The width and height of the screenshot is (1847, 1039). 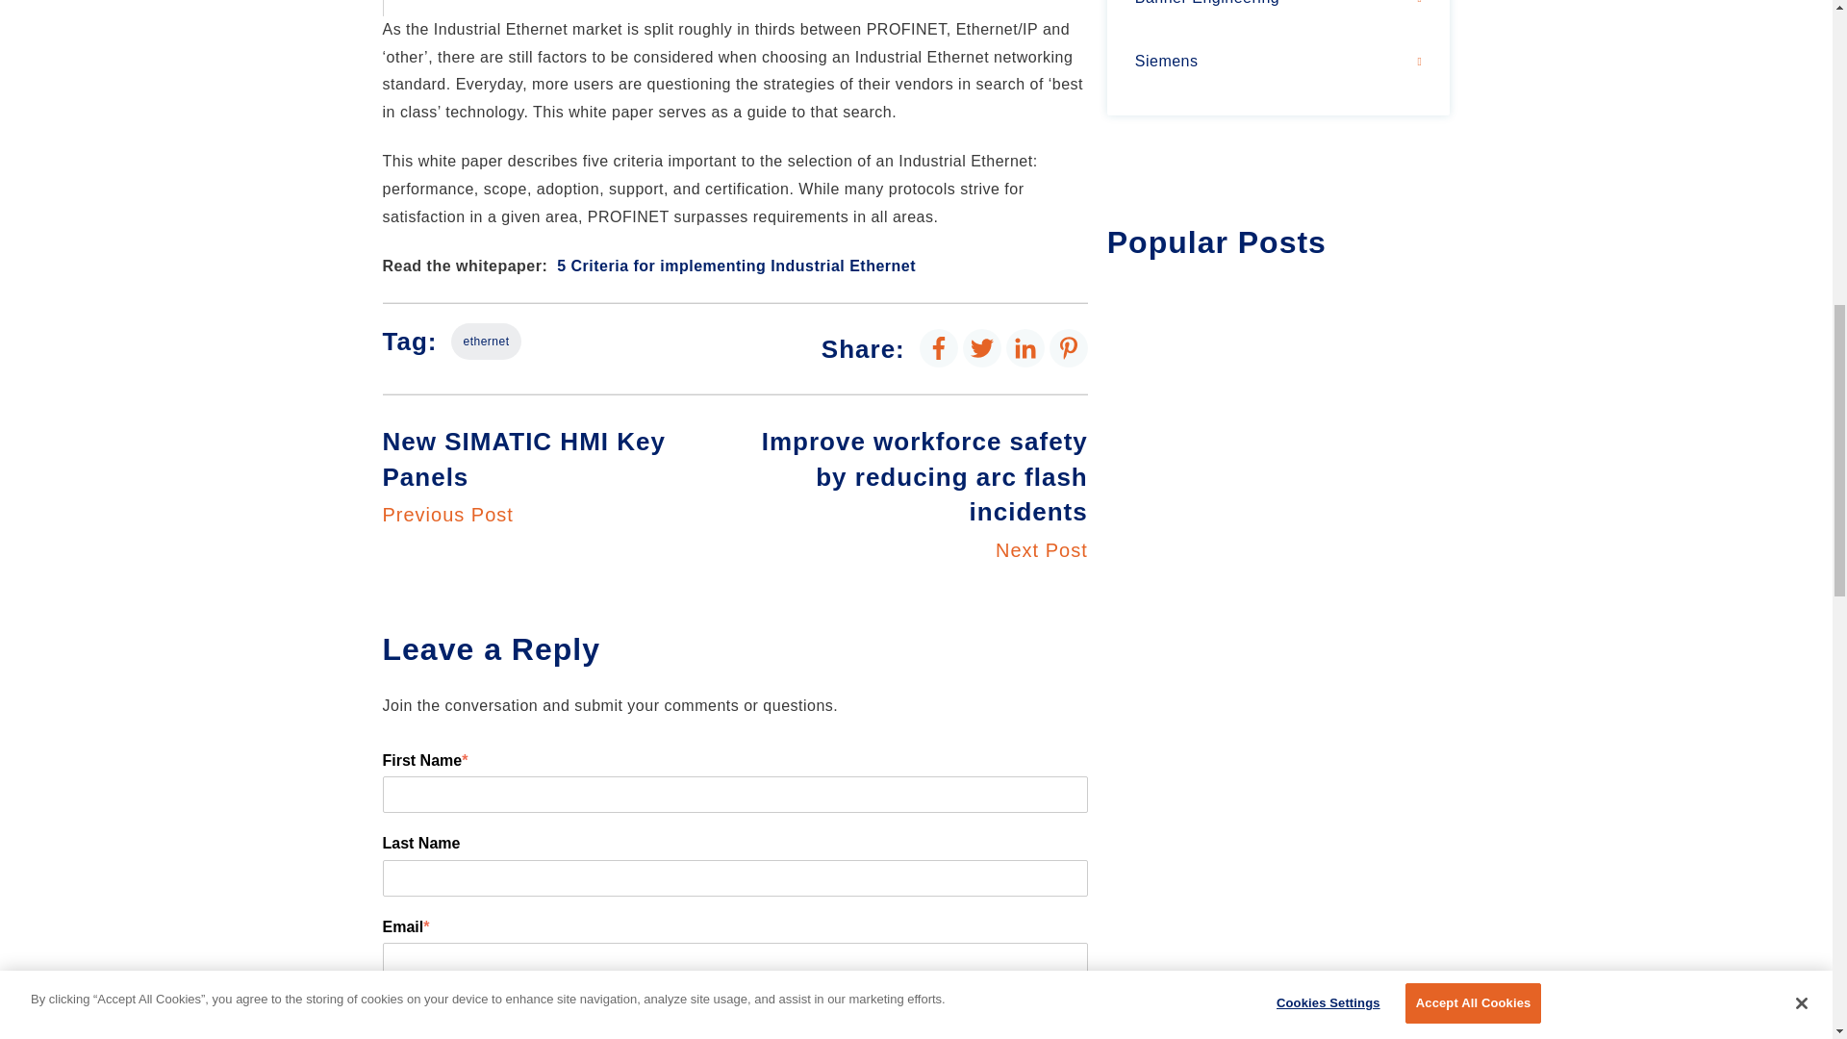 I want to click on Follow us on Pinterest, so click(x=1068, y=348).